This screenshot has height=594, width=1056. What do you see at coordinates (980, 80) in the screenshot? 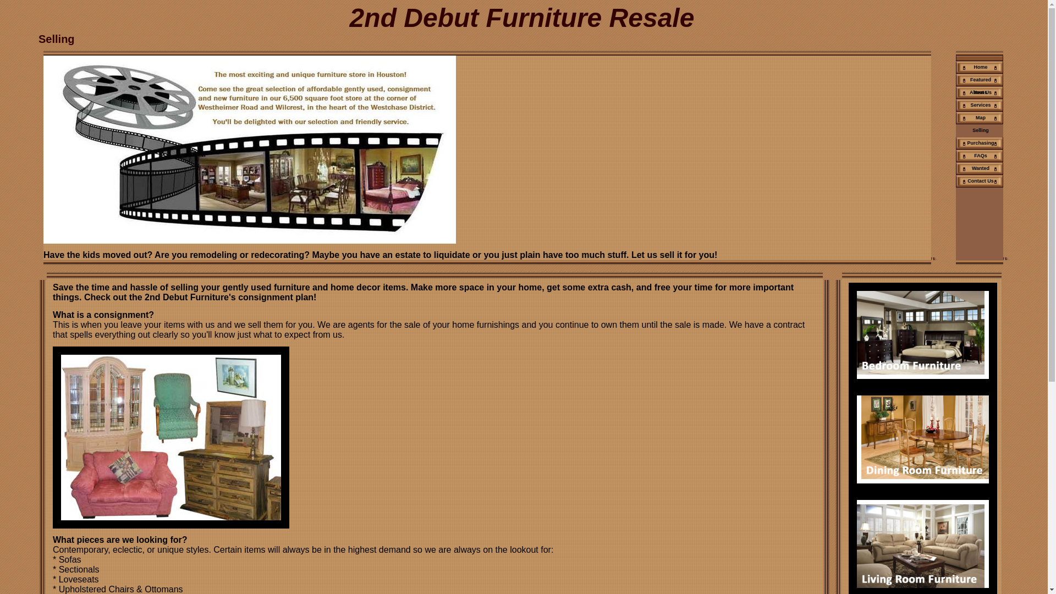
I see `Featured Items` at bounding box center [980, 80].